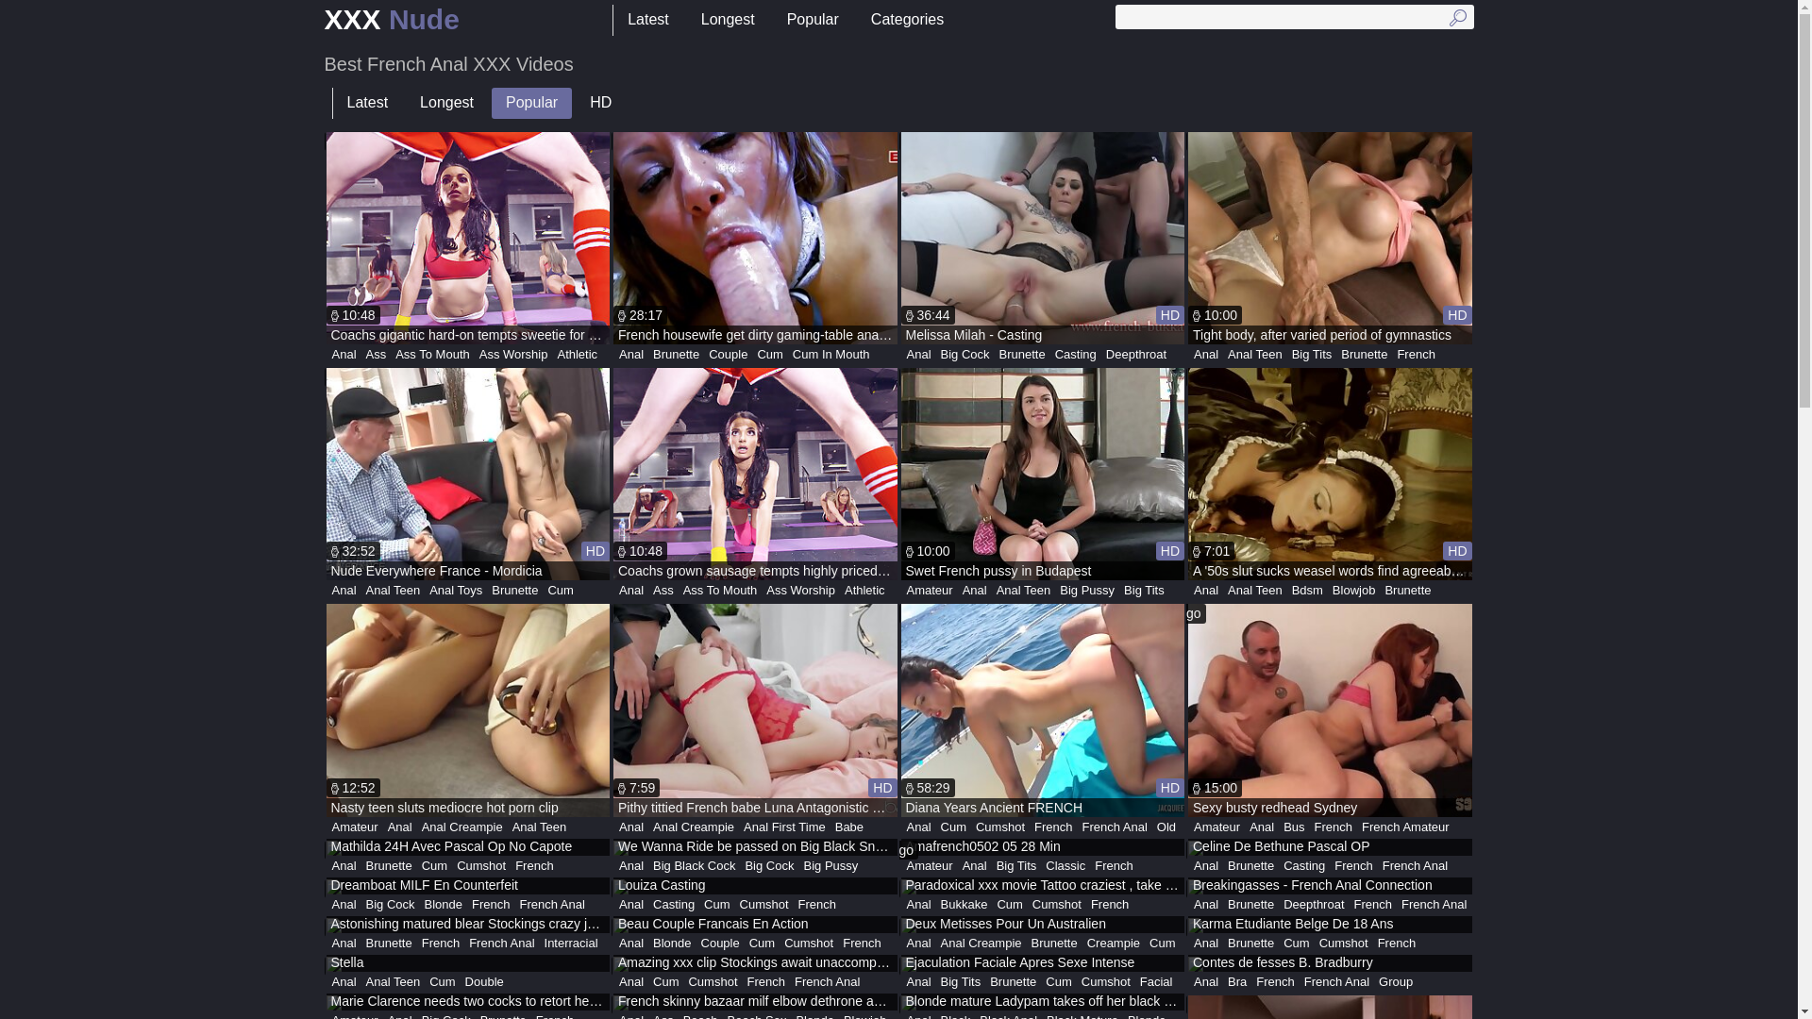 Image resolution: width=1812 pixels, height=1019 pixels. I want to click on Big Cock, so click(391, 905).